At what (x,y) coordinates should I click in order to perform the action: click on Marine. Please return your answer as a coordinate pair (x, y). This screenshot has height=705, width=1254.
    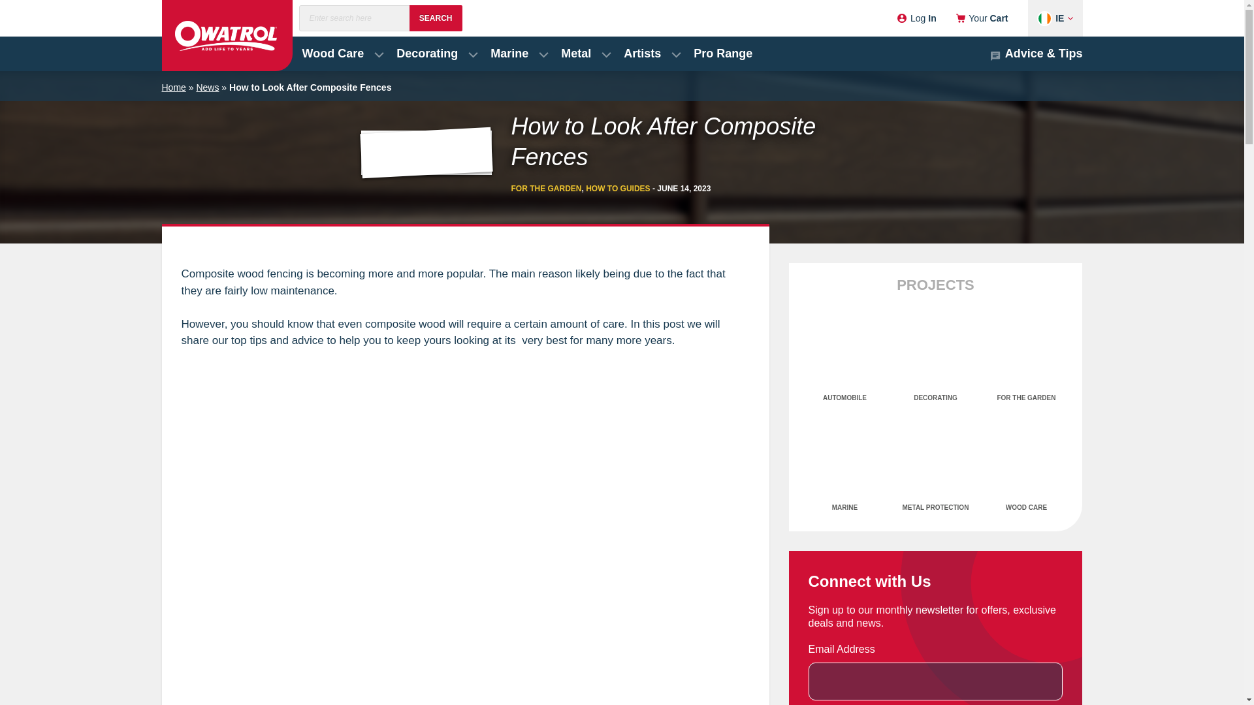
    Looking at the image, I should click on (516, 54).